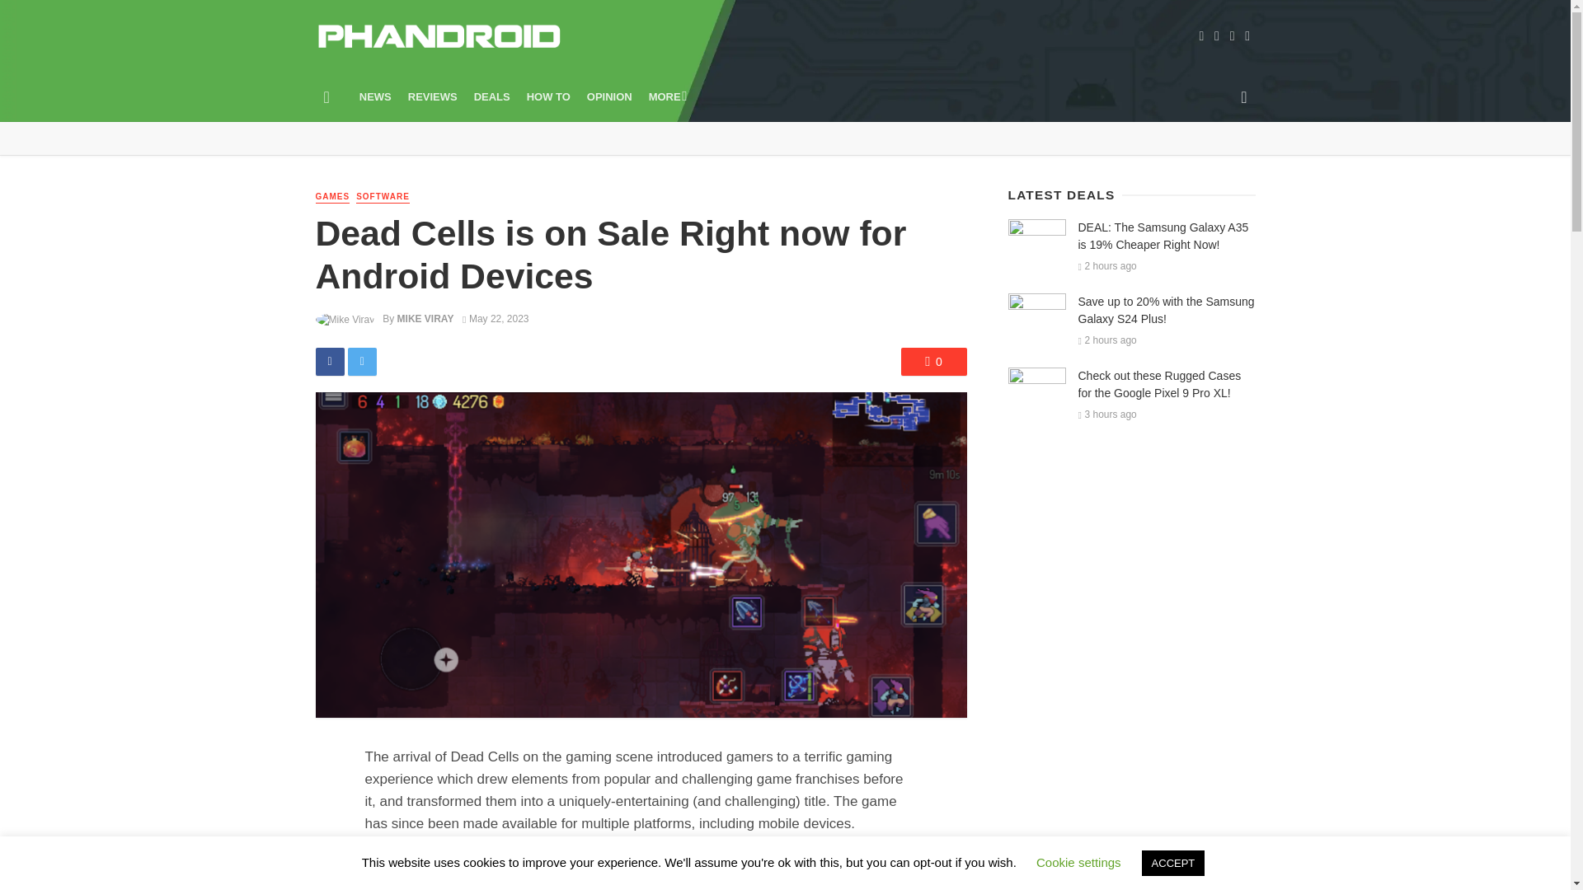 The height and width of the screenshot is (890, 1583). Describe the element at coordinates (376, 96) in the screenshot. I see `NEWS` at that location.